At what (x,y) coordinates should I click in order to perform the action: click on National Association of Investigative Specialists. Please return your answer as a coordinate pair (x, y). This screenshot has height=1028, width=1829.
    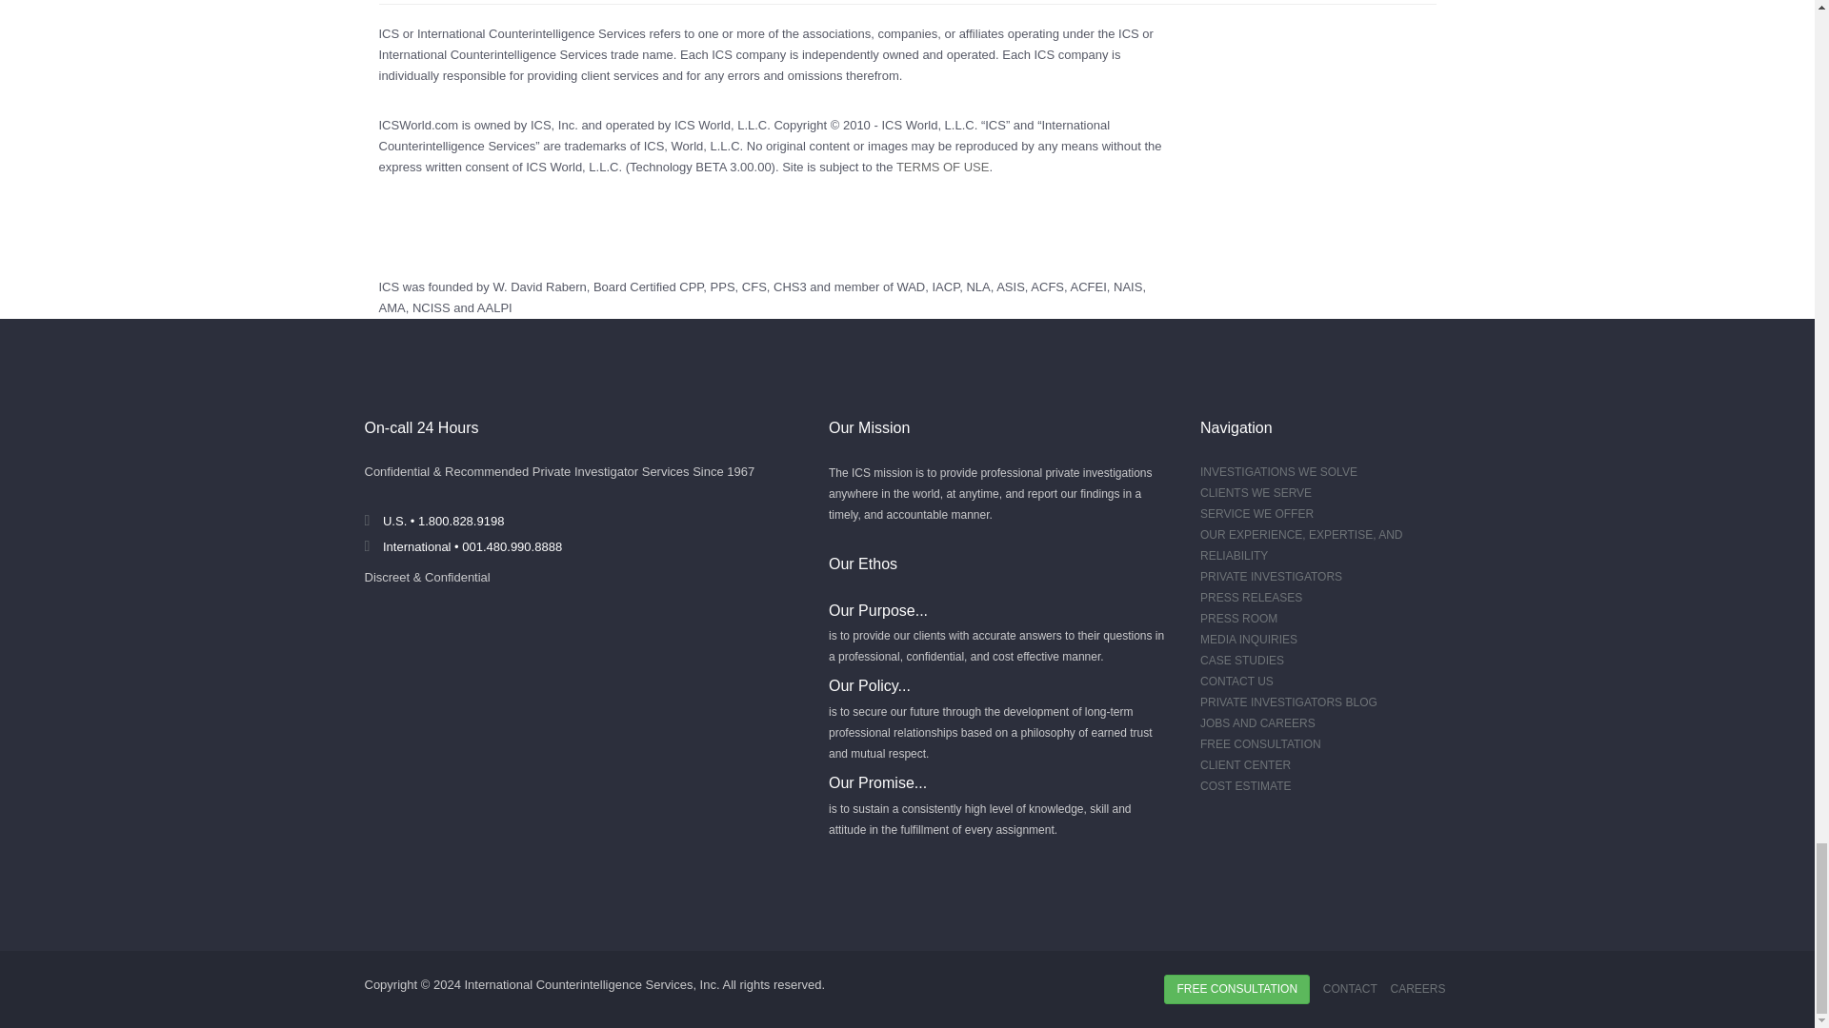
    Looking at the image, I should click on (1128, 286).